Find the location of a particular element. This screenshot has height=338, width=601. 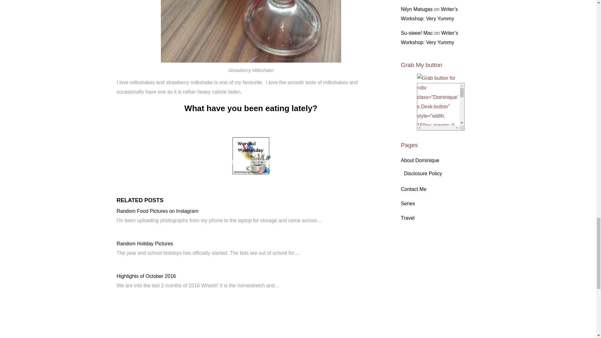

Highlights of October 2016 is located at coordinates (146, 276).